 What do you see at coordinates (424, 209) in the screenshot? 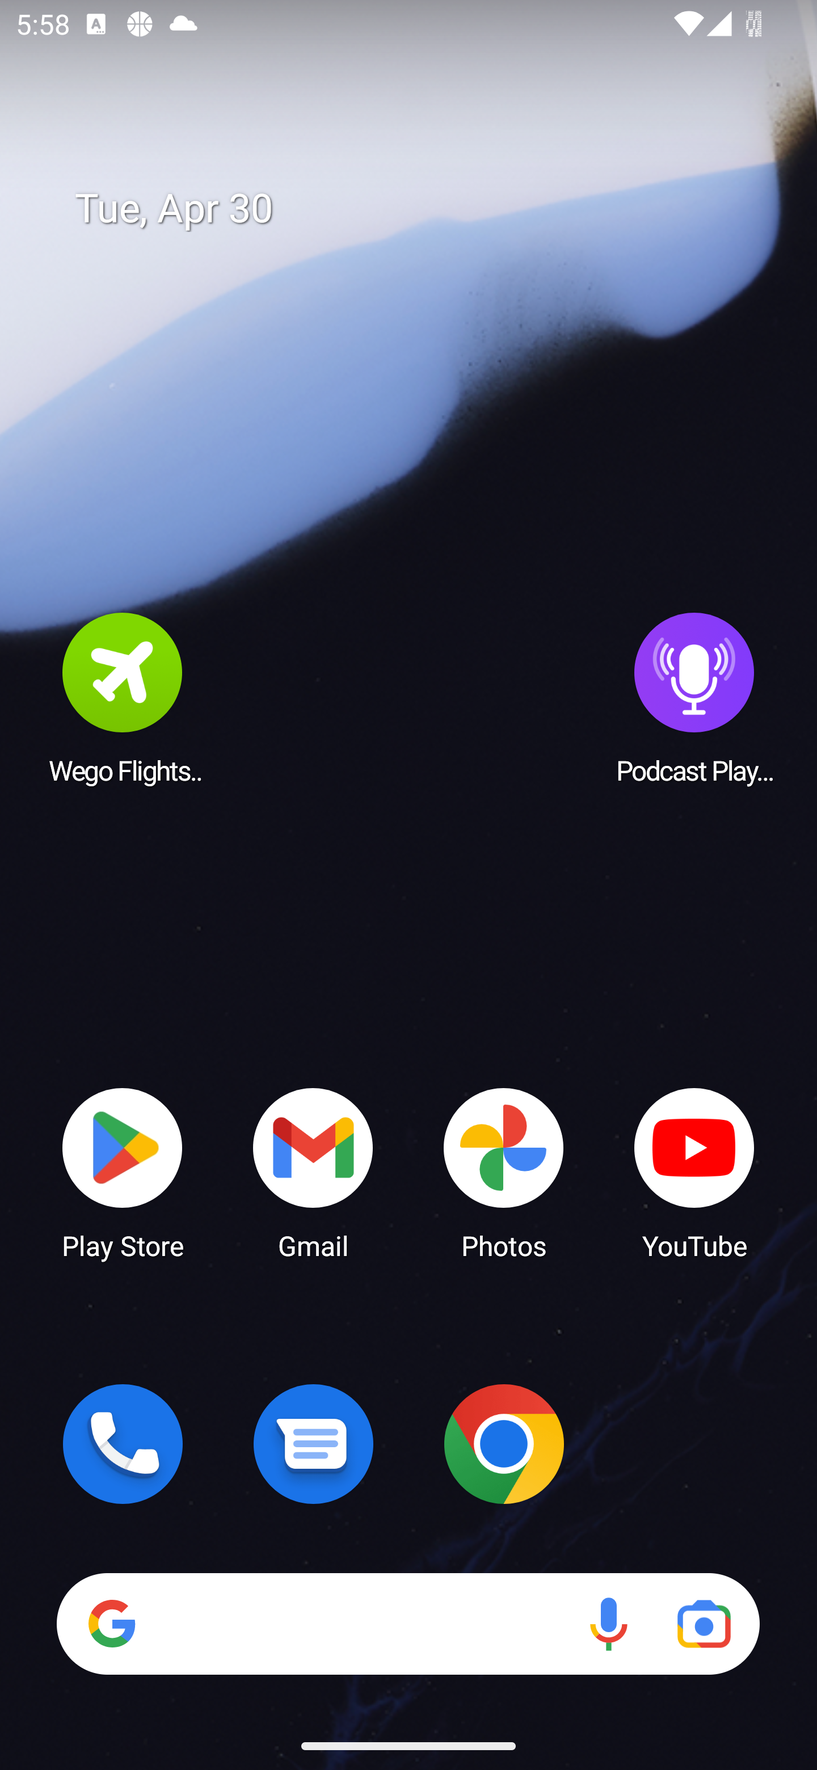
I see `Tue, Apr 30` at bounding box center [424, 209].